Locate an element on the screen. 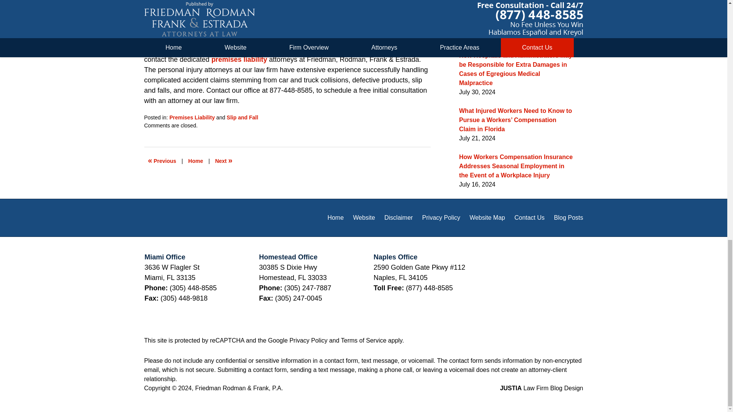  Premises Liability is located at coordinates (192, 117).